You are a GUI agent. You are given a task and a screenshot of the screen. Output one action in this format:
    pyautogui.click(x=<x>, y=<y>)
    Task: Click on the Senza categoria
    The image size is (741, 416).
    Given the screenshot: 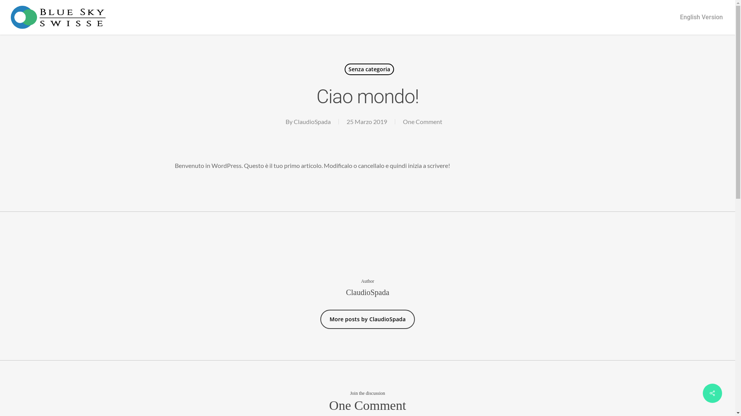 What is the action you would take?
    pyautogui.click(x=369, y=69)
    